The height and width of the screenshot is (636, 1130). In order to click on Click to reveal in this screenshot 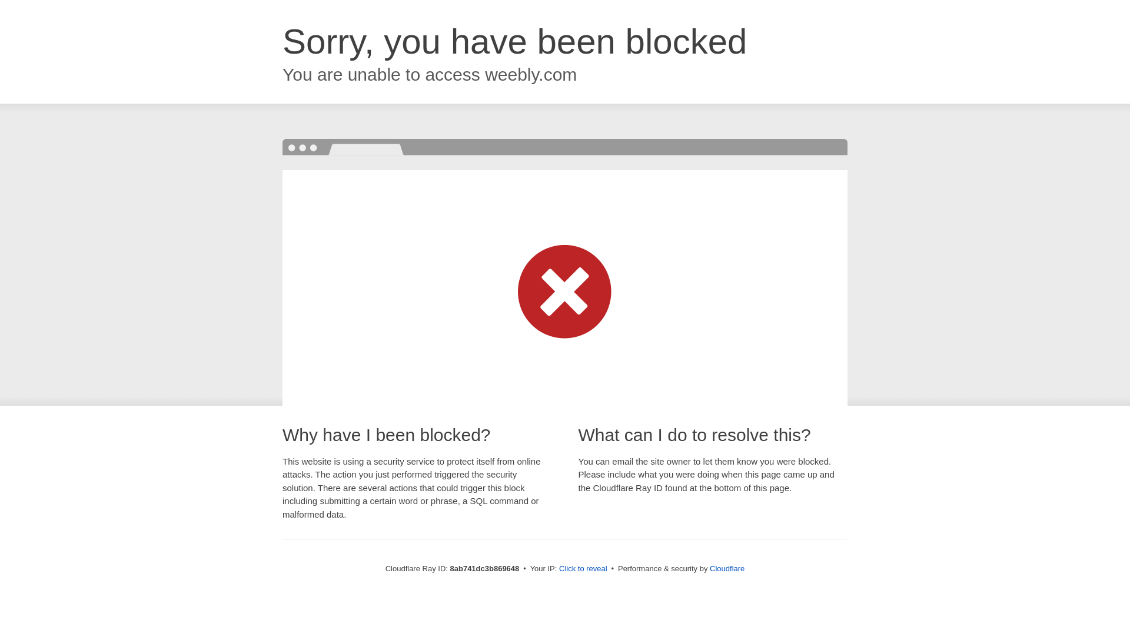, I will do `click(583, 569)`.